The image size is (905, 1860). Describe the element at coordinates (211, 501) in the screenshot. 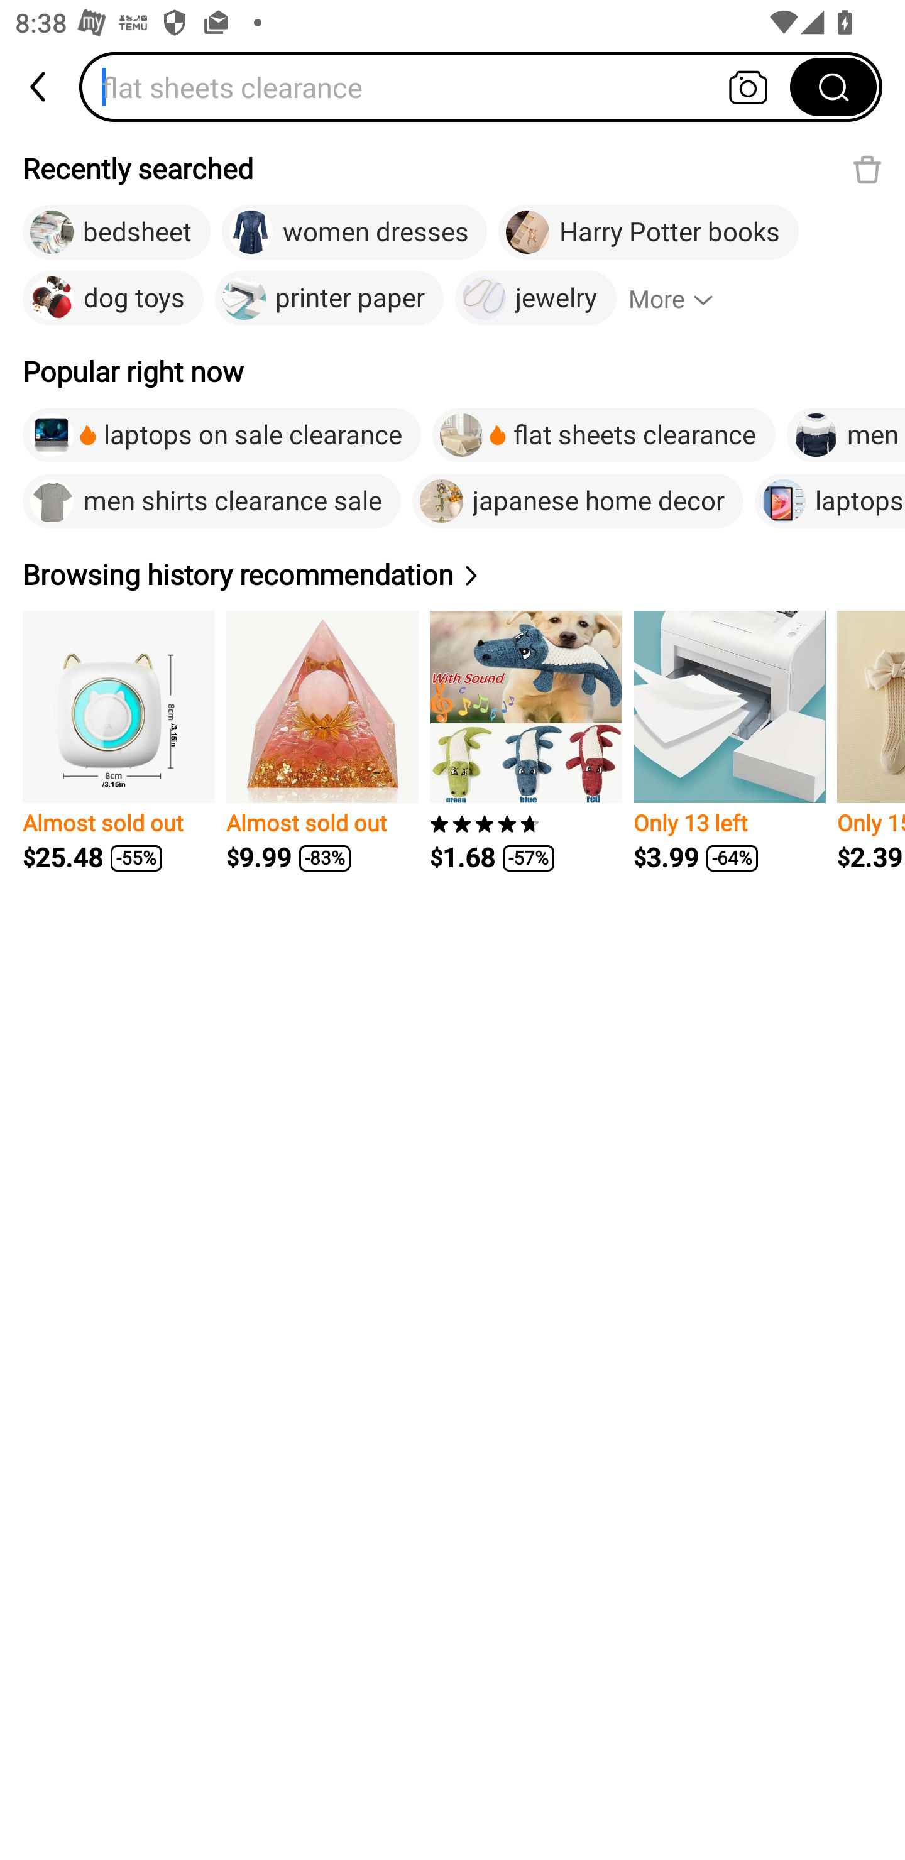

I see `men shirts clearance sale` at that location.